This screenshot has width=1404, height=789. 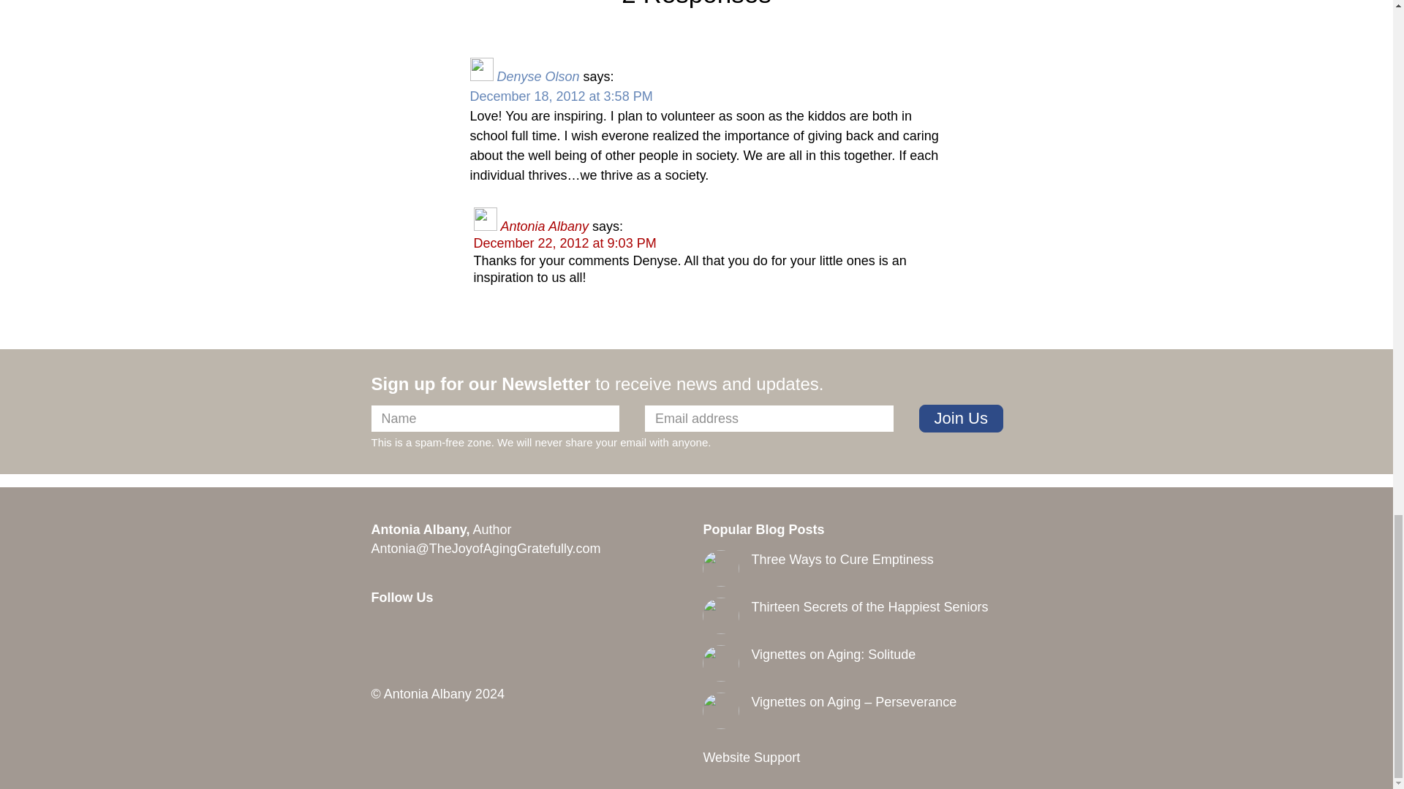 I want to click on Join Us, so click(x=961, y=418).